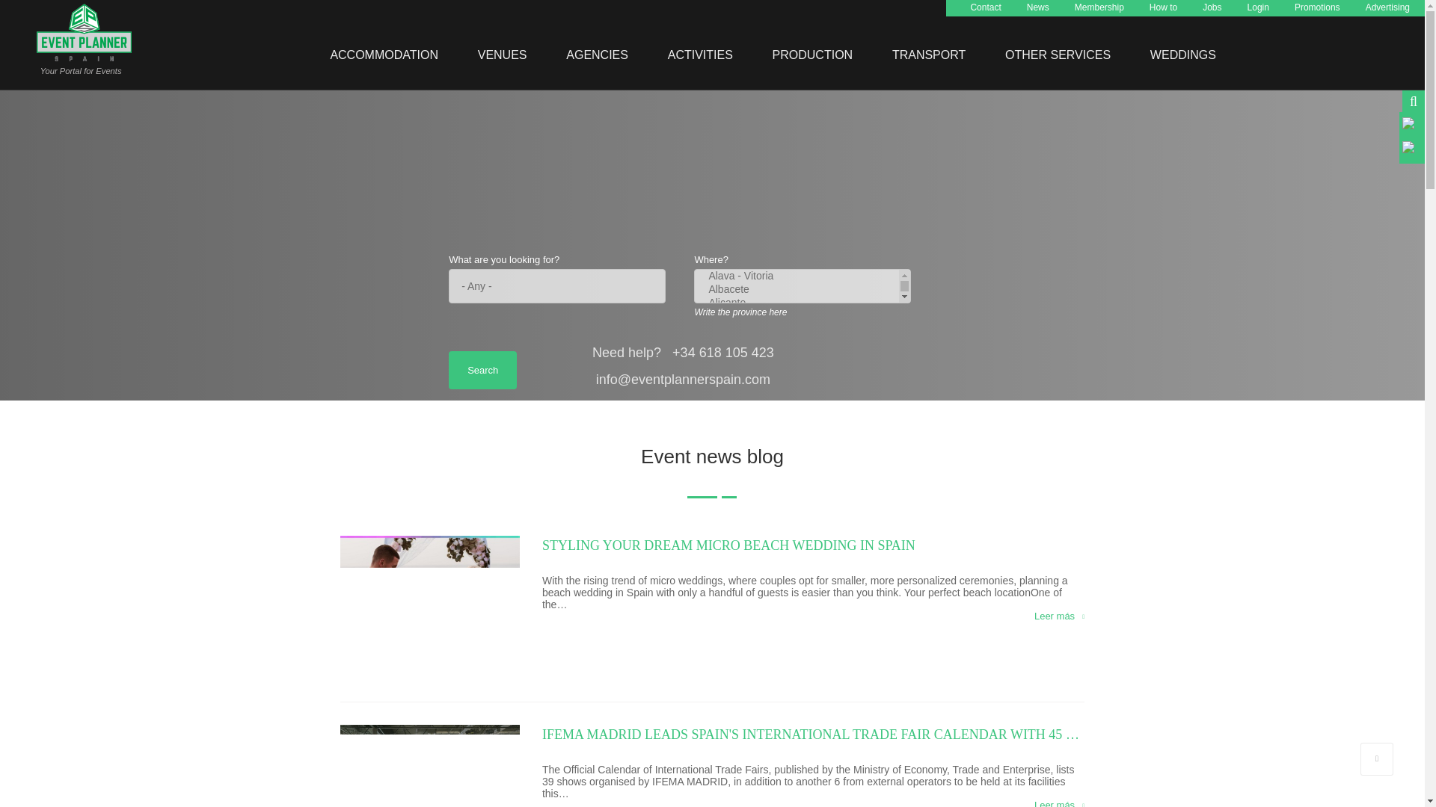 The height and width of the screenshot is (807, 1436). I want to click on Login, so click(1258, 7).